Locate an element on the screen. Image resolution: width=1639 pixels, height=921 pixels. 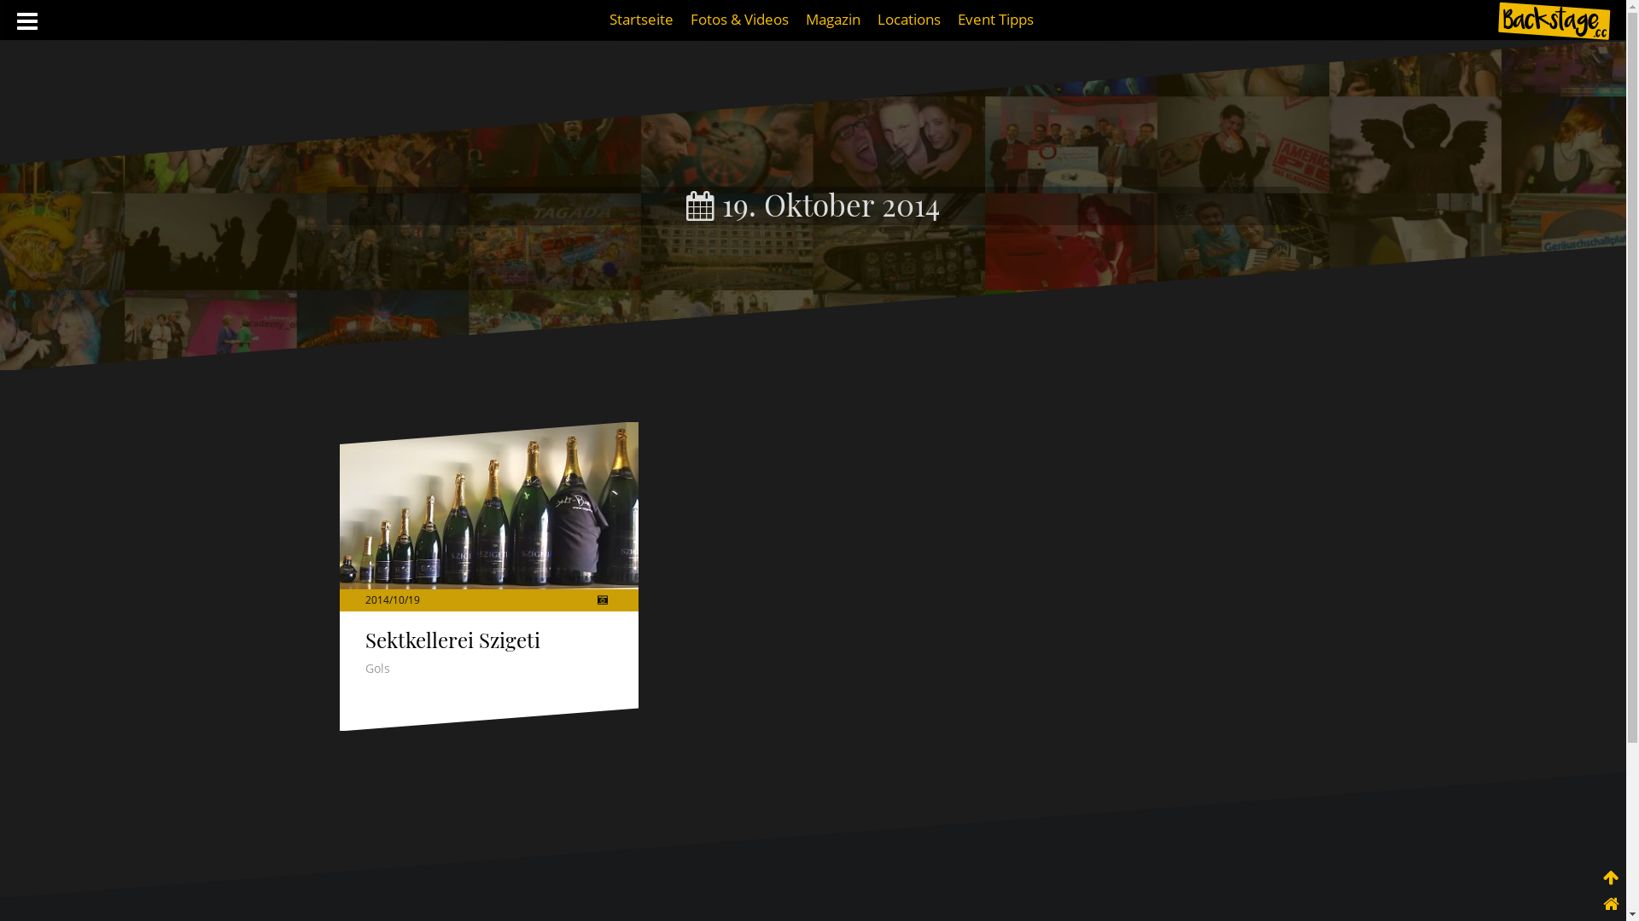
Locations is located at coordinates (909, 19).